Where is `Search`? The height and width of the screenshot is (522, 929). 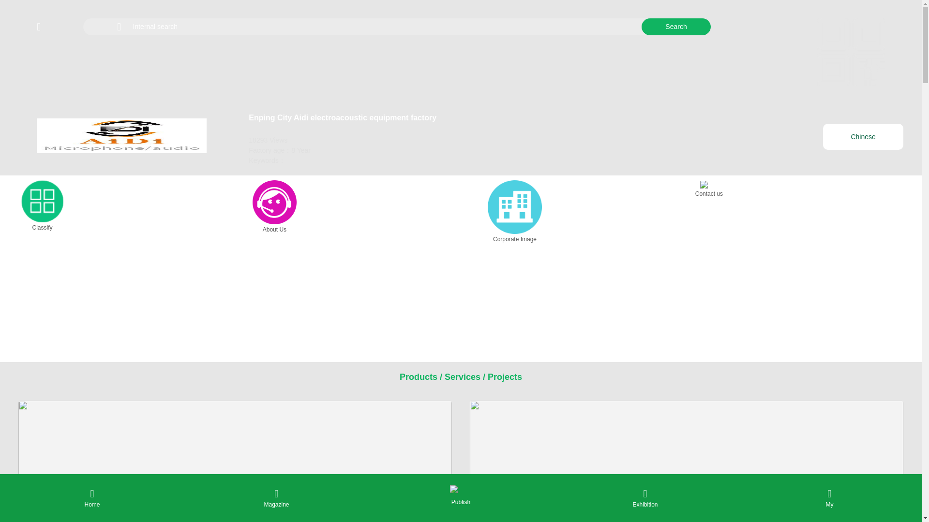 Search is located at coordinates (676, 27).